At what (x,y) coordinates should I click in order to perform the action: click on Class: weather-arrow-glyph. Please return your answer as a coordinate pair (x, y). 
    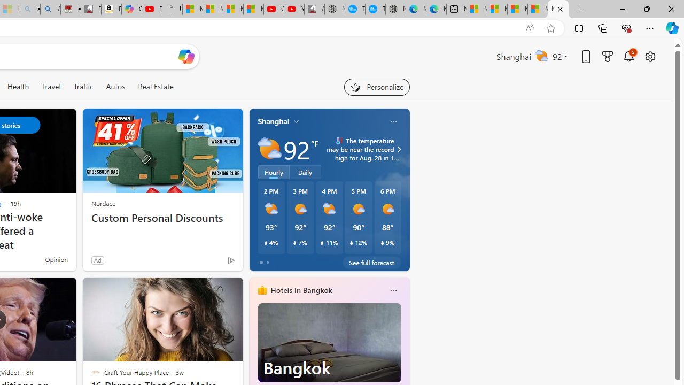
    Looking at the image, I should click on (399, 149).